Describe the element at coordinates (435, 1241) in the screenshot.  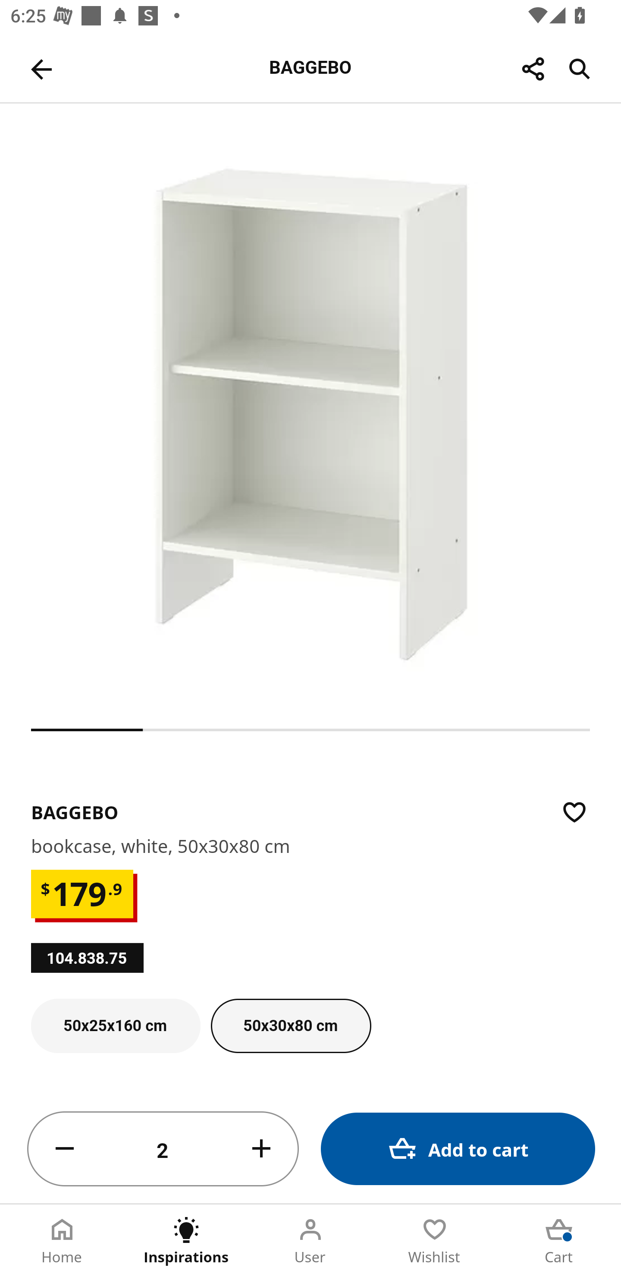
I see `Wishlist
Tab 4 of 5` at that location.